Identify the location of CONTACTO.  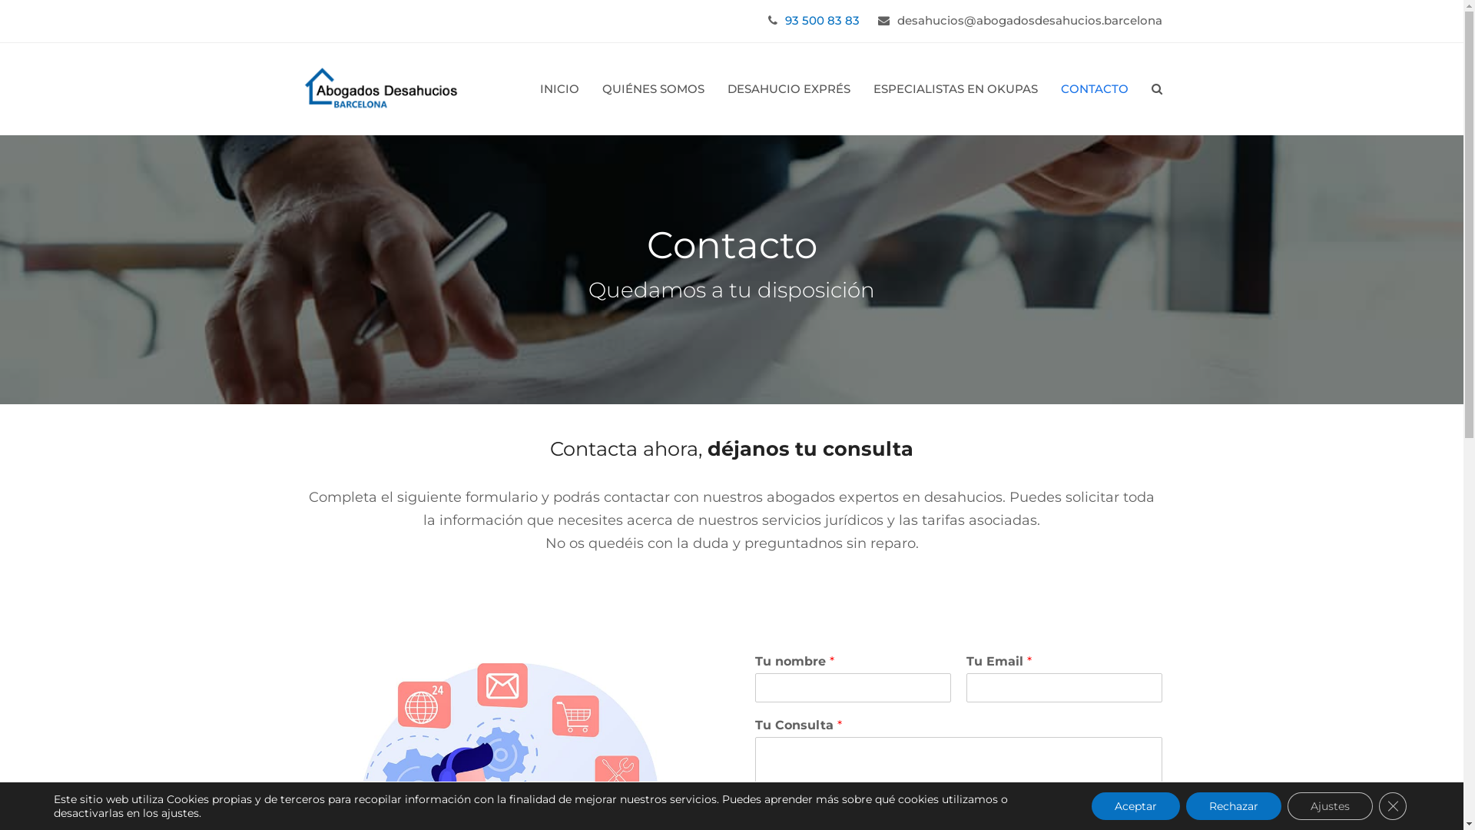
(1095, 89).